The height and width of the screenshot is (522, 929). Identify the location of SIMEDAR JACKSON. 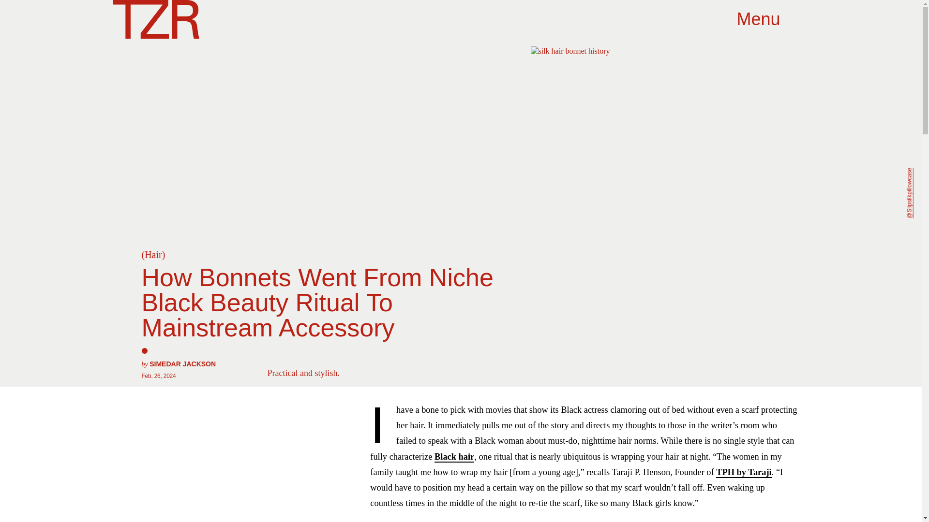
(182, 364).